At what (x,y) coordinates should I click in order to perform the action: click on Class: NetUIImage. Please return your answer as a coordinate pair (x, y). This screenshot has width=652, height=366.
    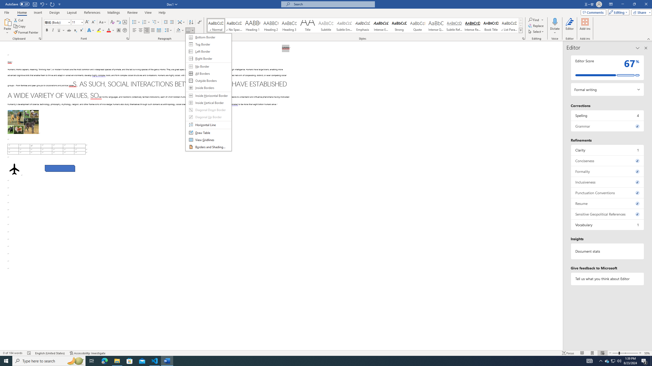
    Looking at the image, I should click on (521, 30).